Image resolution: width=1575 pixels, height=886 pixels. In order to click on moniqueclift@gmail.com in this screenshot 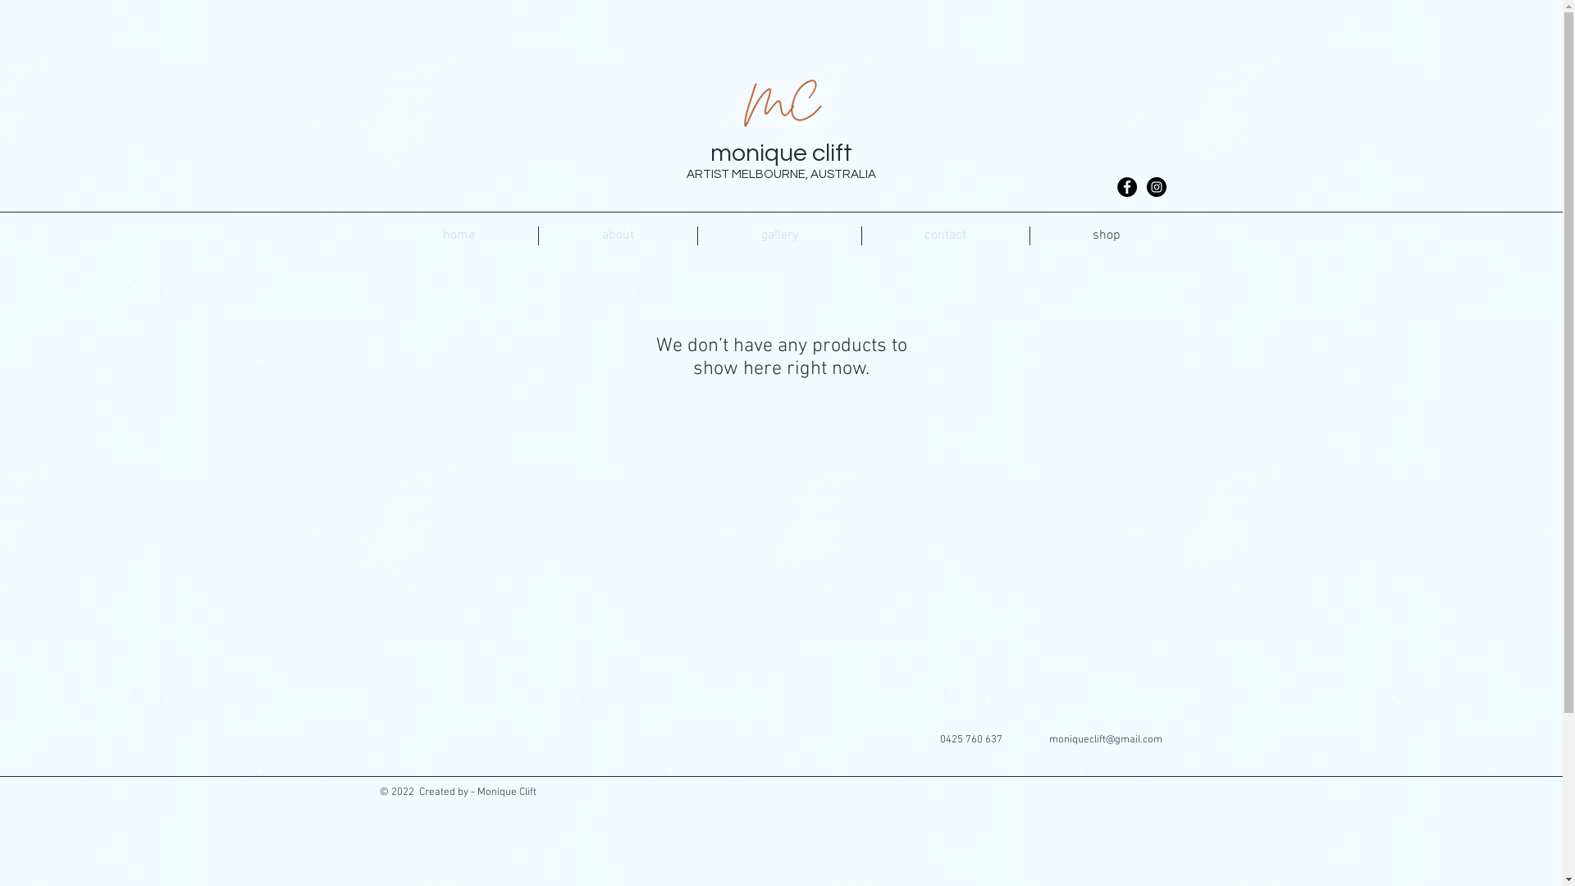, I will do `click(1105, 740)`.